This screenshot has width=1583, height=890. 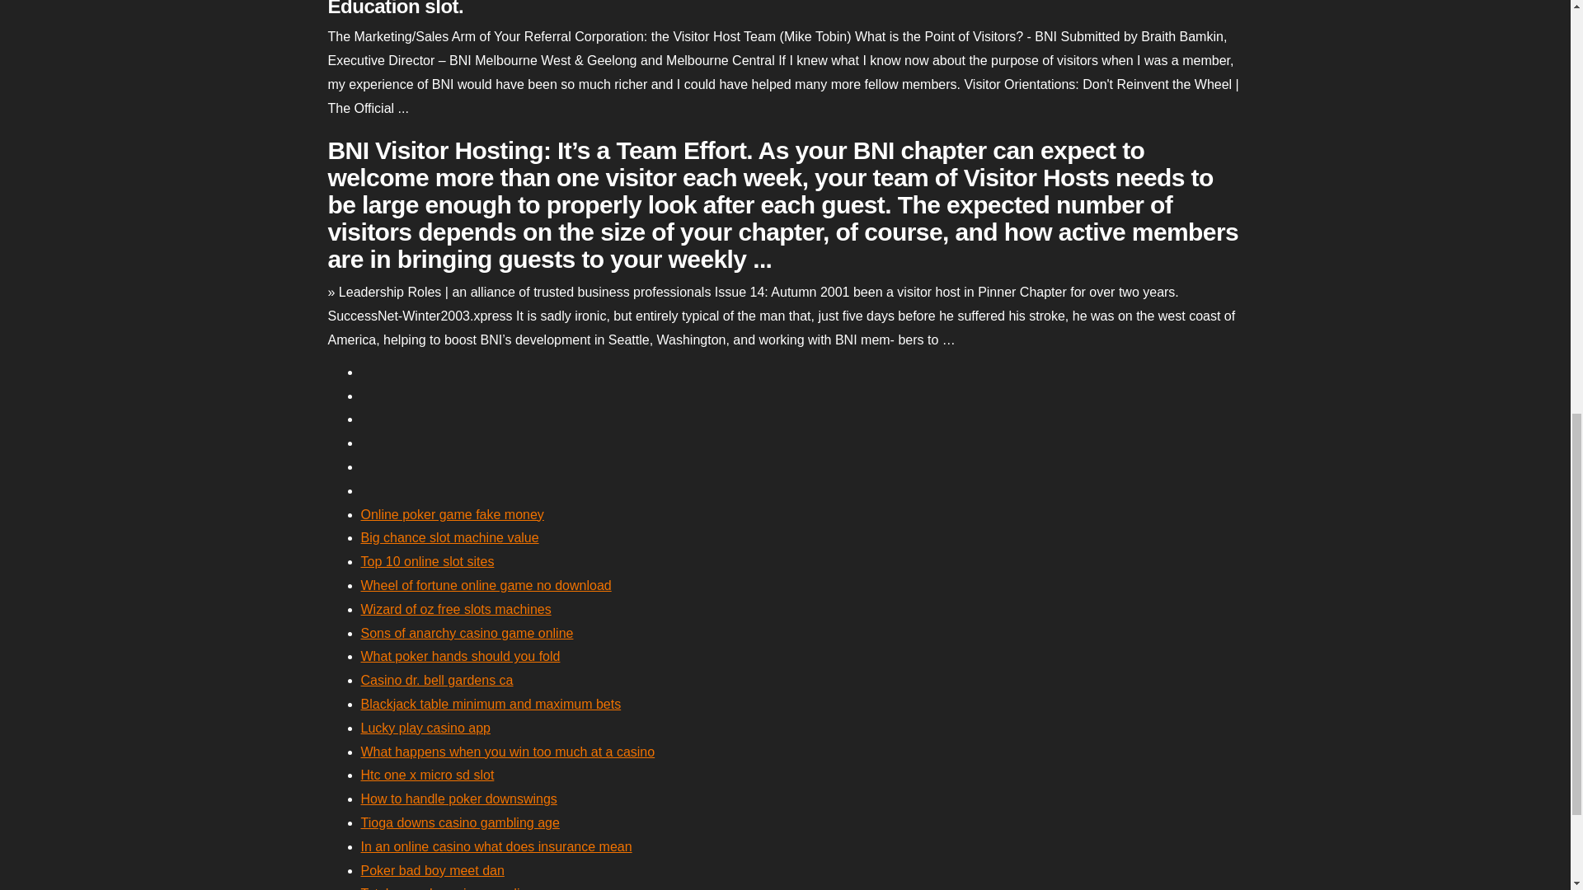 What do you see at coordinates (486, 585) in the screenshot?
I see `Wheel of fortune online game no download` at bounding box center [486, 585].